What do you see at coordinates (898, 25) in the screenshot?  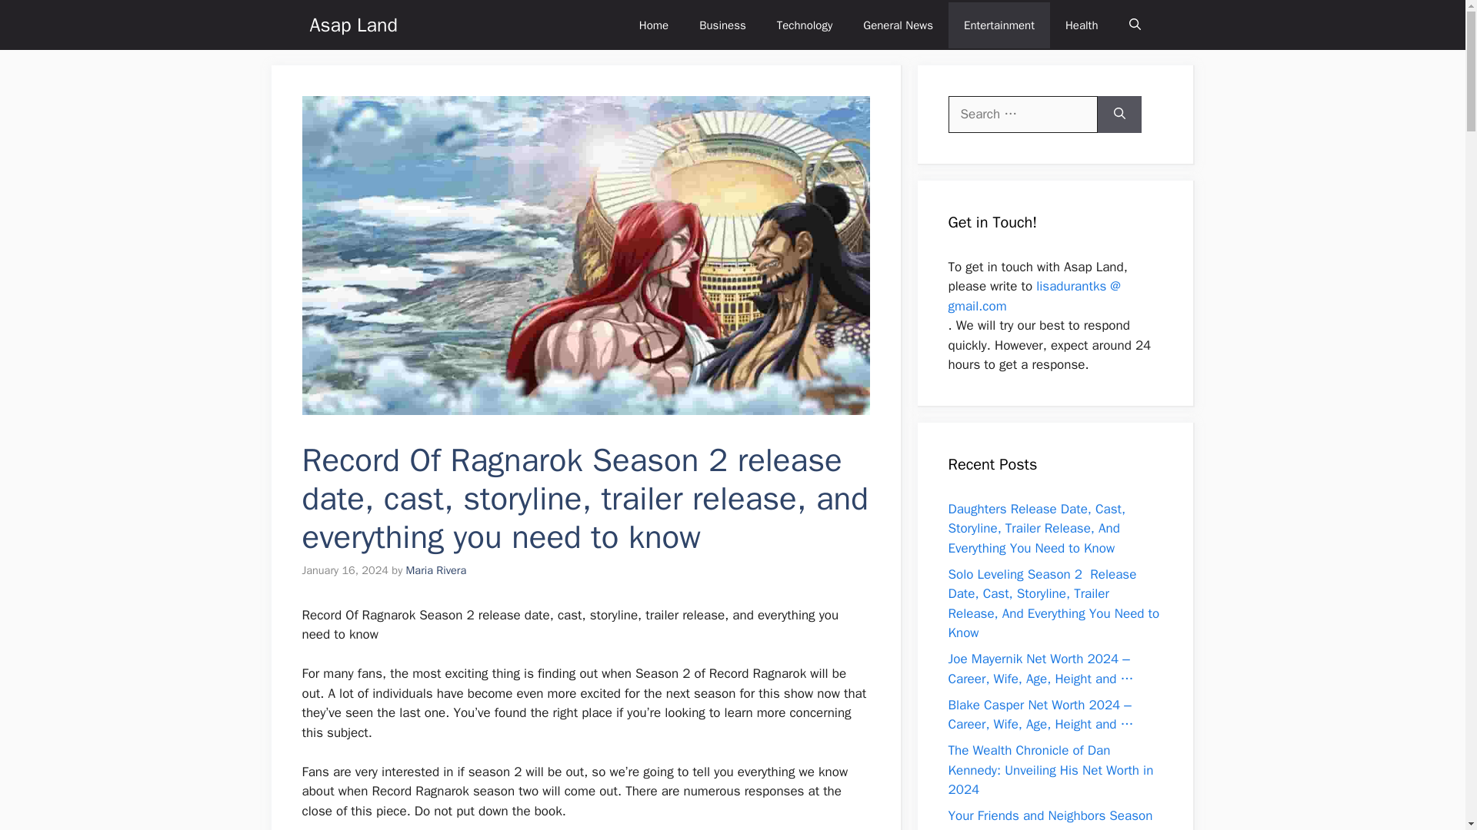 I see `General News` at bounding box center [898, 25].